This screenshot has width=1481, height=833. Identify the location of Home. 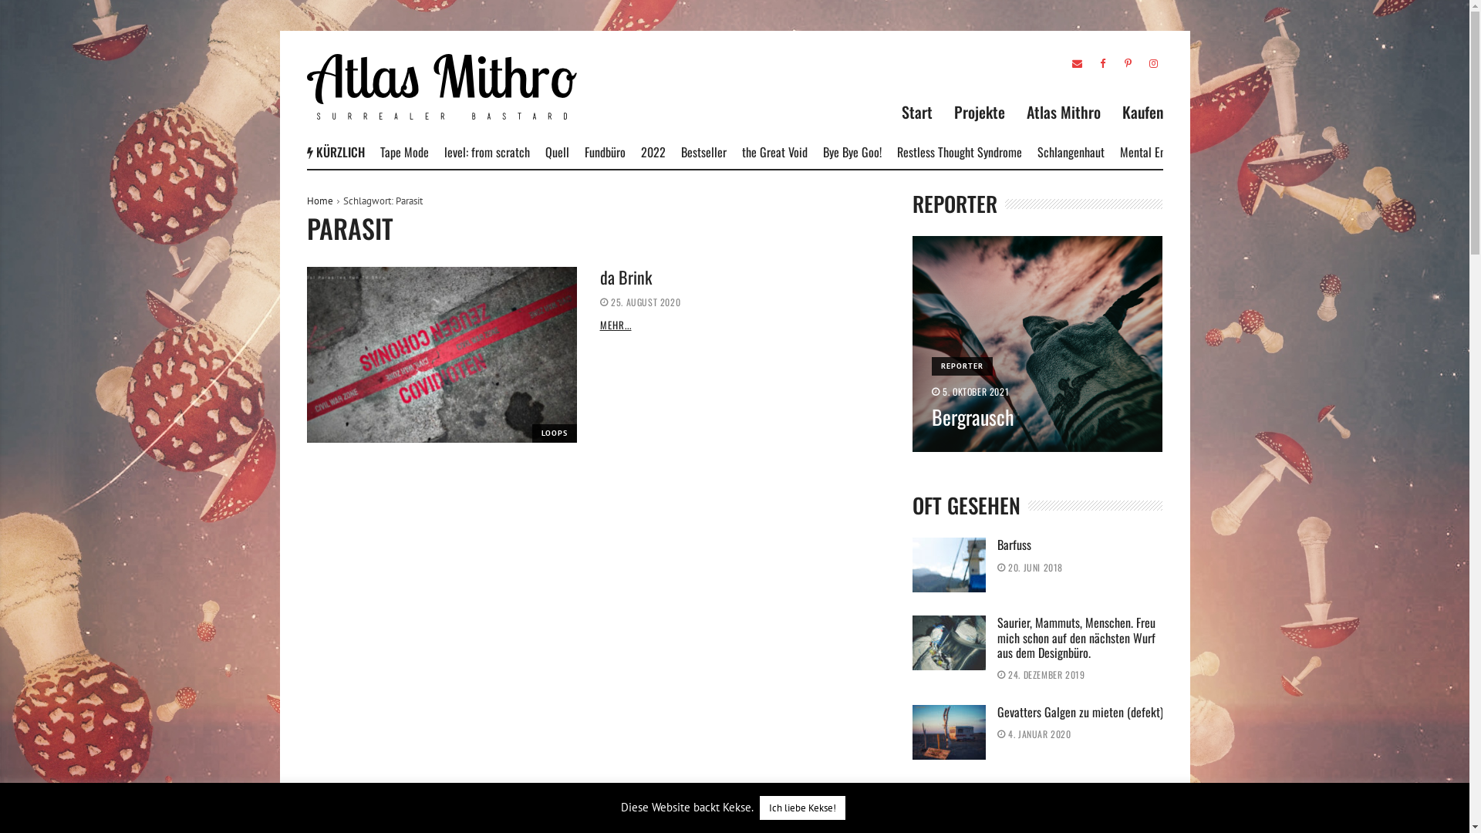
(320, 201).